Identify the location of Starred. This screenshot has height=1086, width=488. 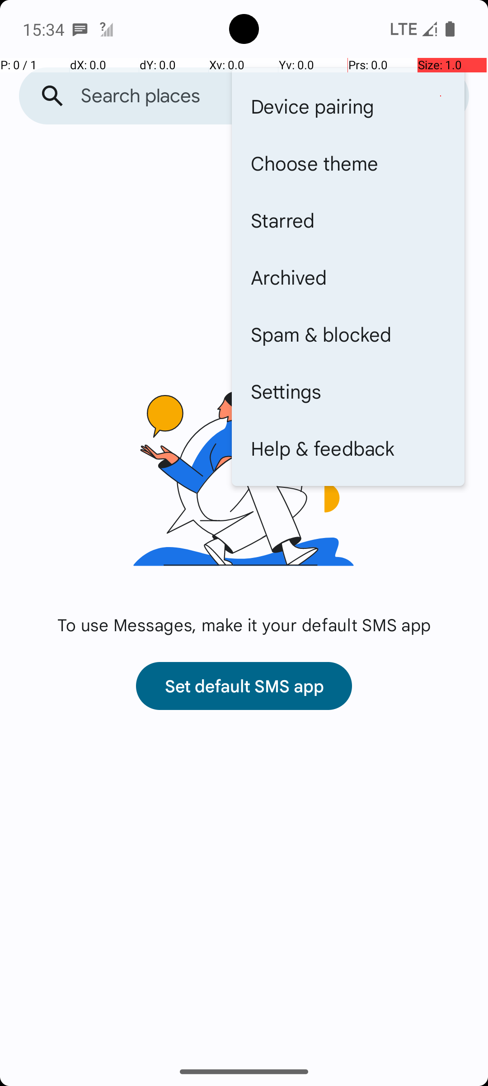
(348, 220).